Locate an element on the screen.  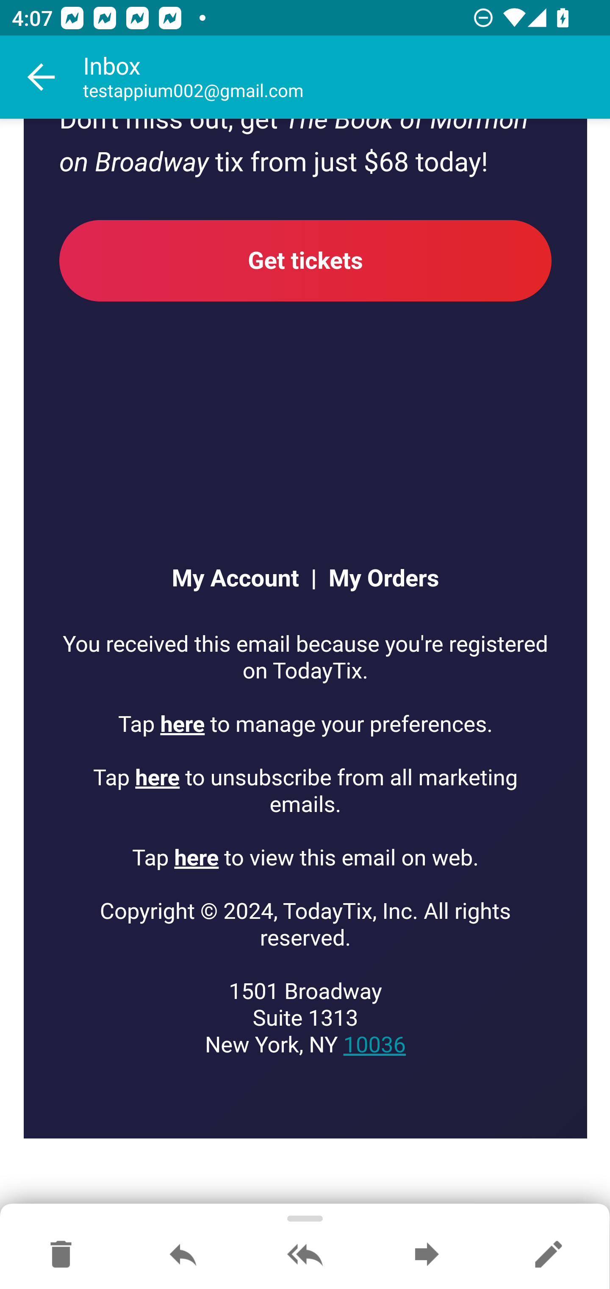
here is located at coordinates (158, 778).